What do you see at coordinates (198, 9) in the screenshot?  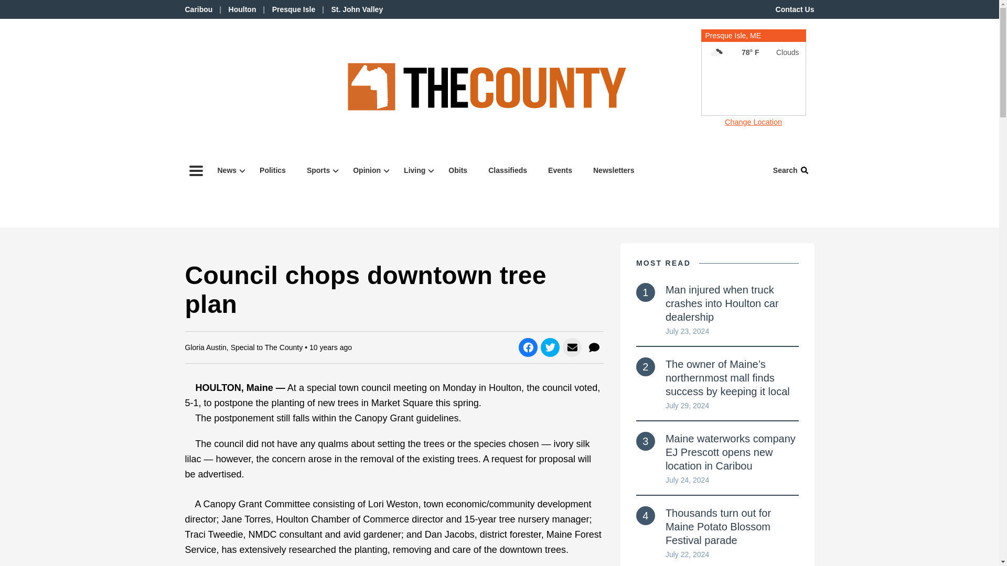 I see `Caribou` at bounding box center [198, 9].